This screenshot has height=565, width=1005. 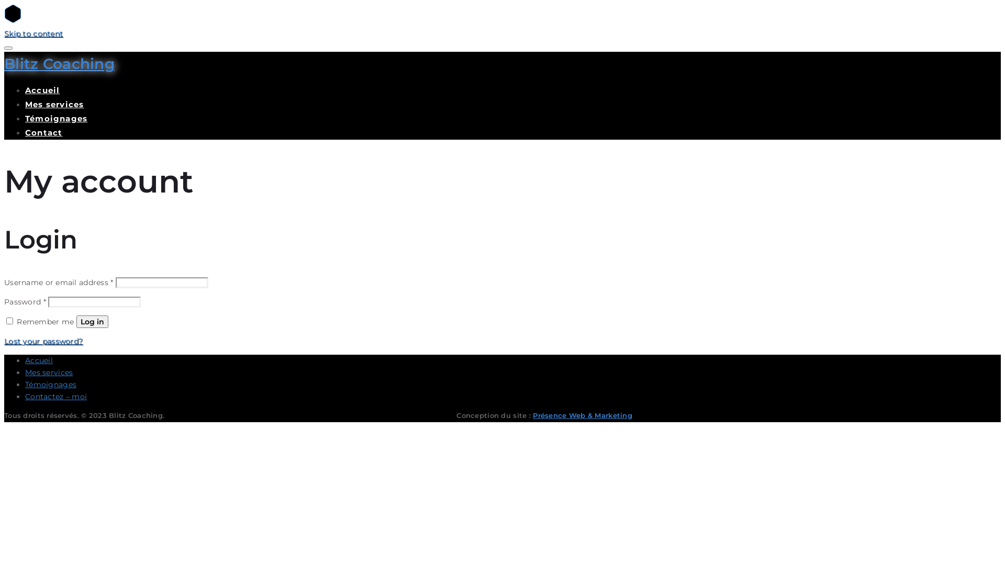 What do you see at coordinates (43, 341) in the screenshot?
I see `Lost your password?` at bounding box center [43, 341].